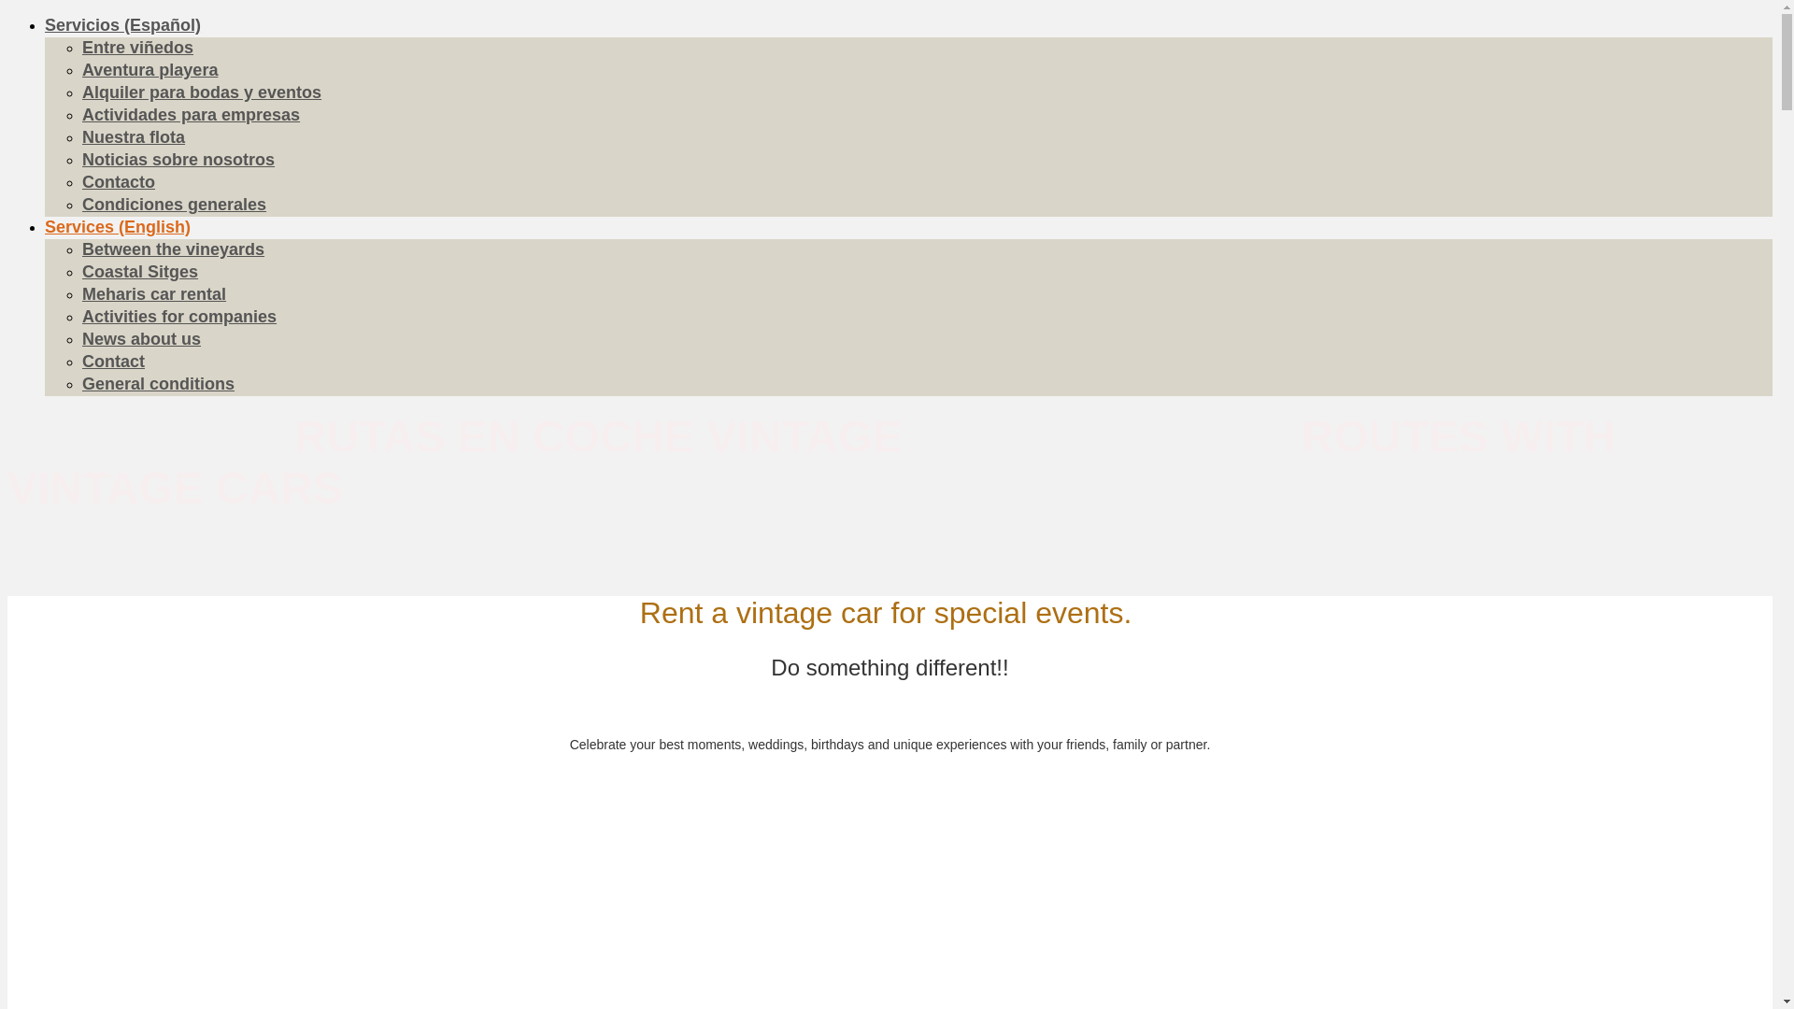  Describe the element at coordinates (134, 137) in the screenshot. I see `Nuestra flota` at that location.